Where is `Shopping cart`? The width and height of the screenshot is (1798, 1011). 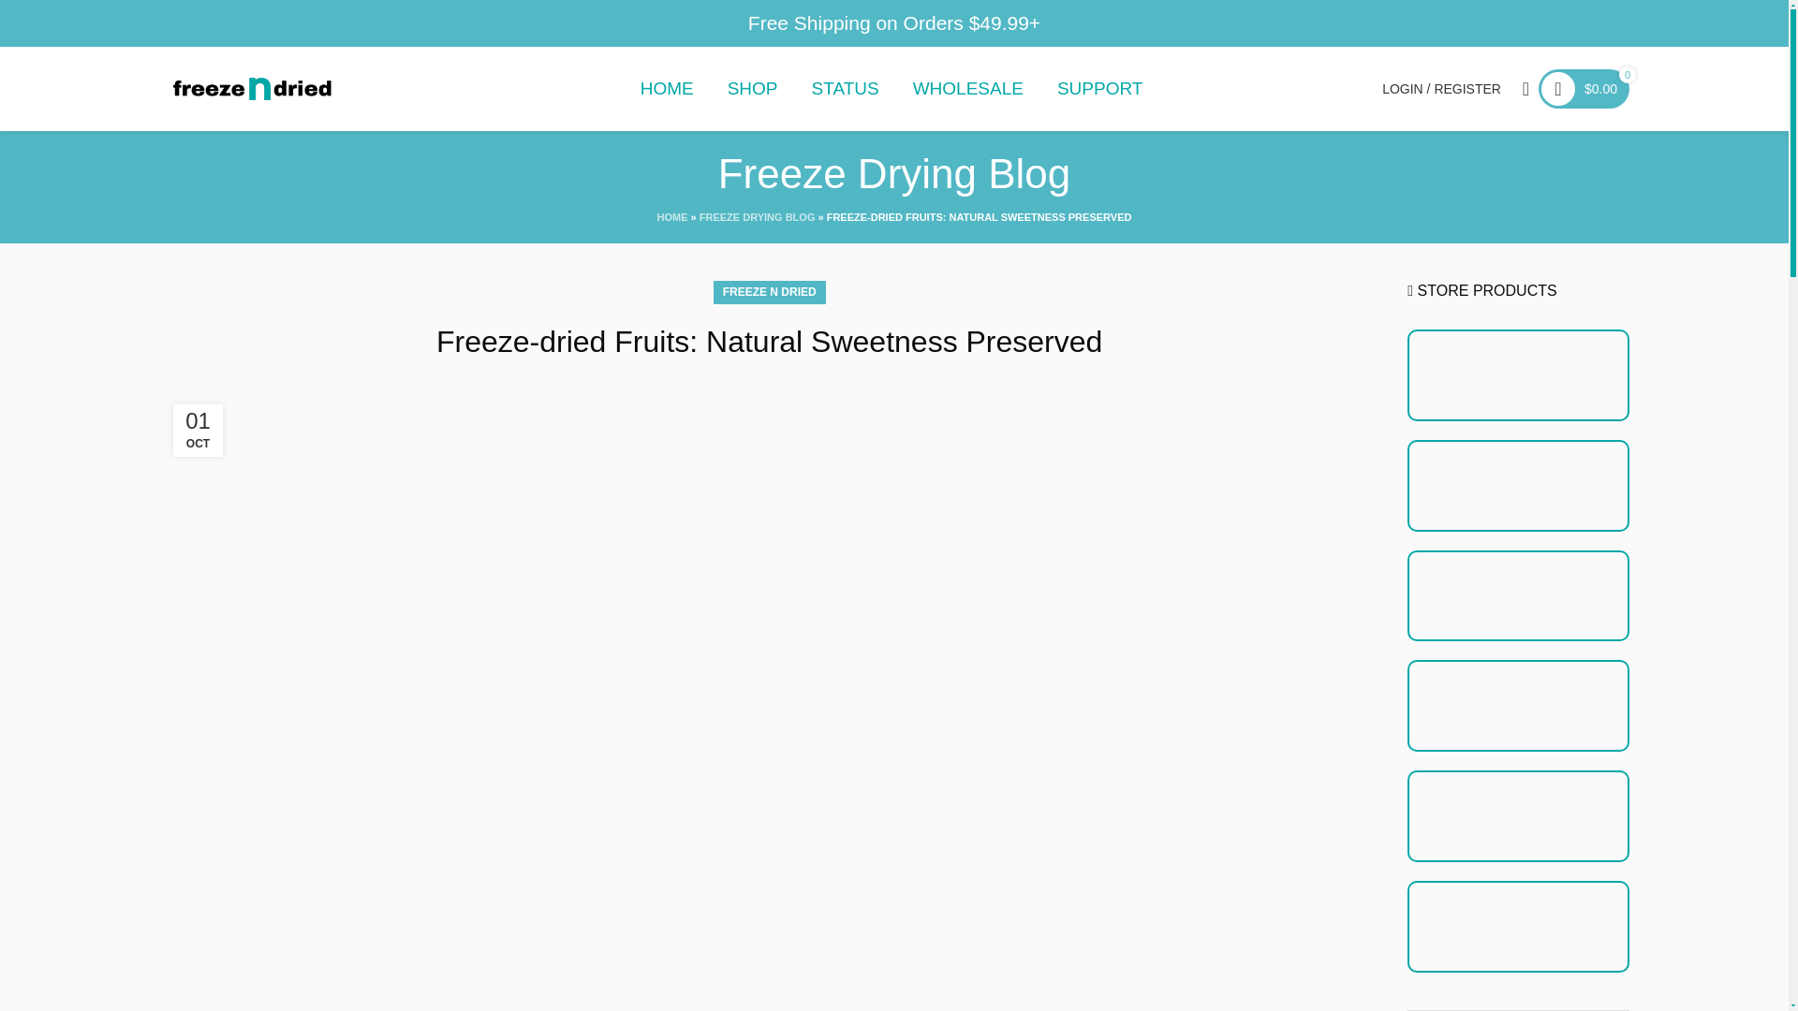 Shopping cart is located at coordinates (1584, 88).